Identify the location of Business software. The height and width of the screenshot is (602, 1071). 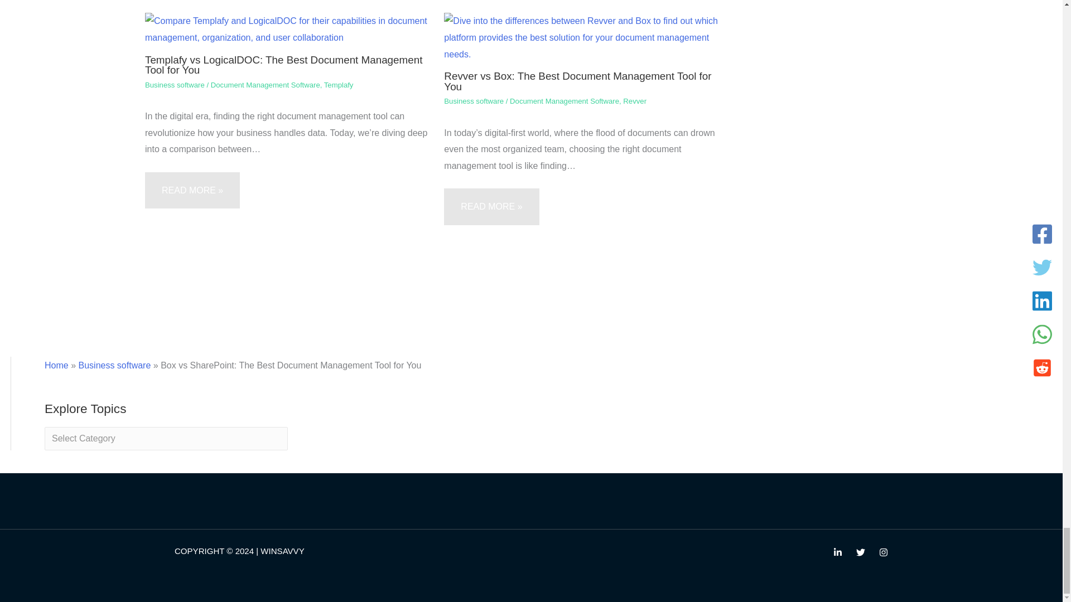
(114, 365).